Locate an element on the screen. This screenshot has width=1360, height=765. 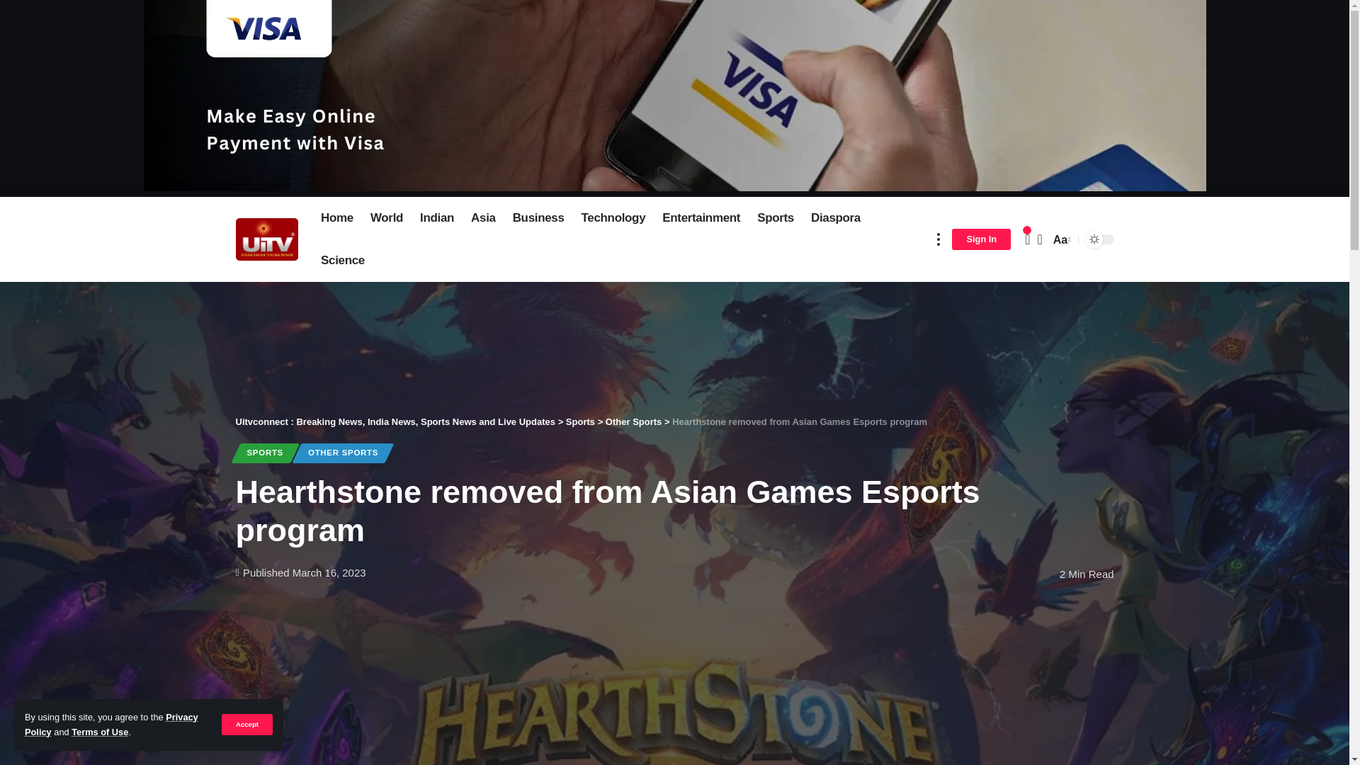
Go to the Other Sports Category archives. is located at coordinates (633, 421).